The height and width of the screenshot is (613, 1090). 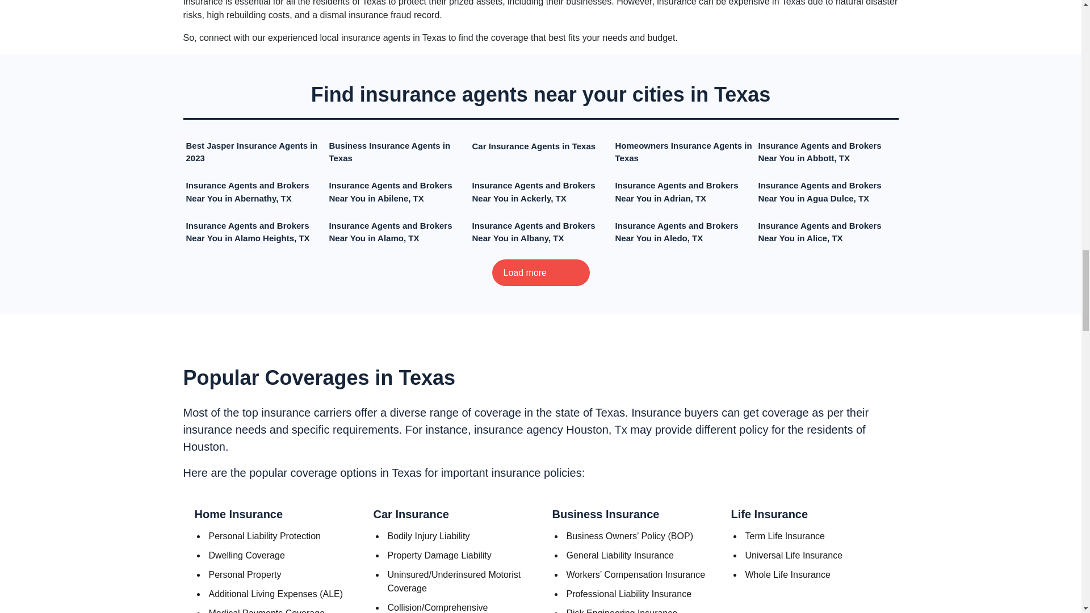 I want to click on Insurance Agents and Brokers Near You in Albany, TX, so click(x=540, y=232).